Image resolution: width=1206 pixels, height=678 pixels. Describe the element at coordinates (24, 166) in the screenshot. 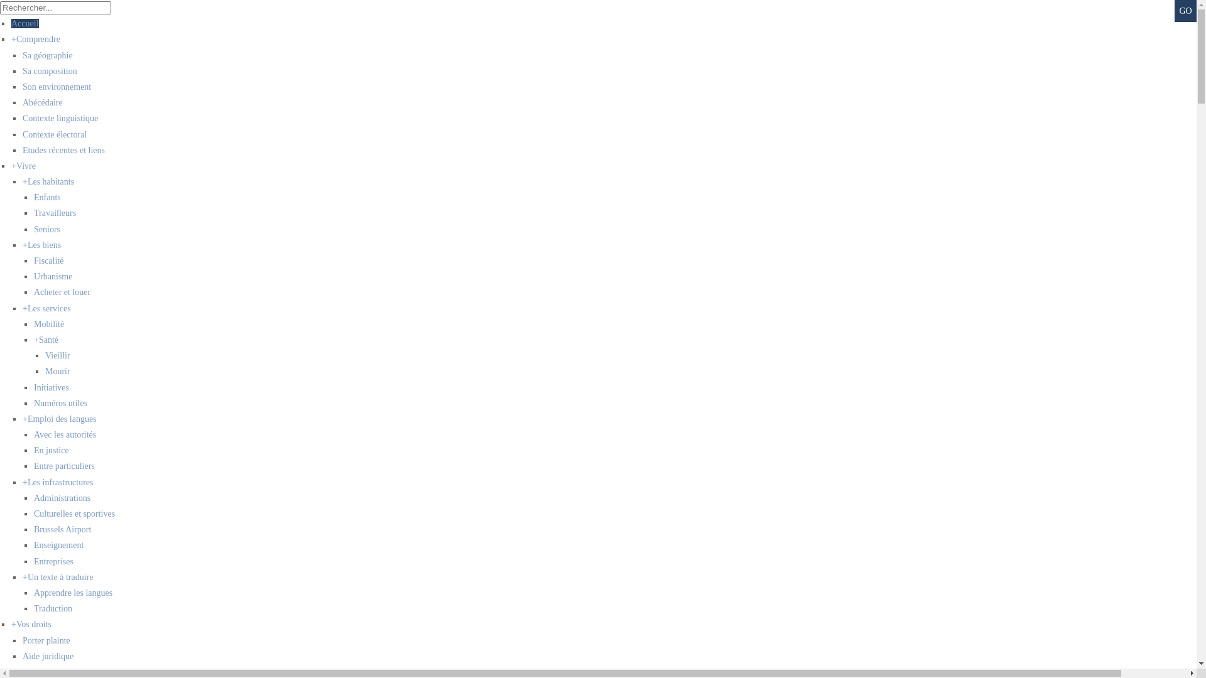

I see `+Vivre` at that location.